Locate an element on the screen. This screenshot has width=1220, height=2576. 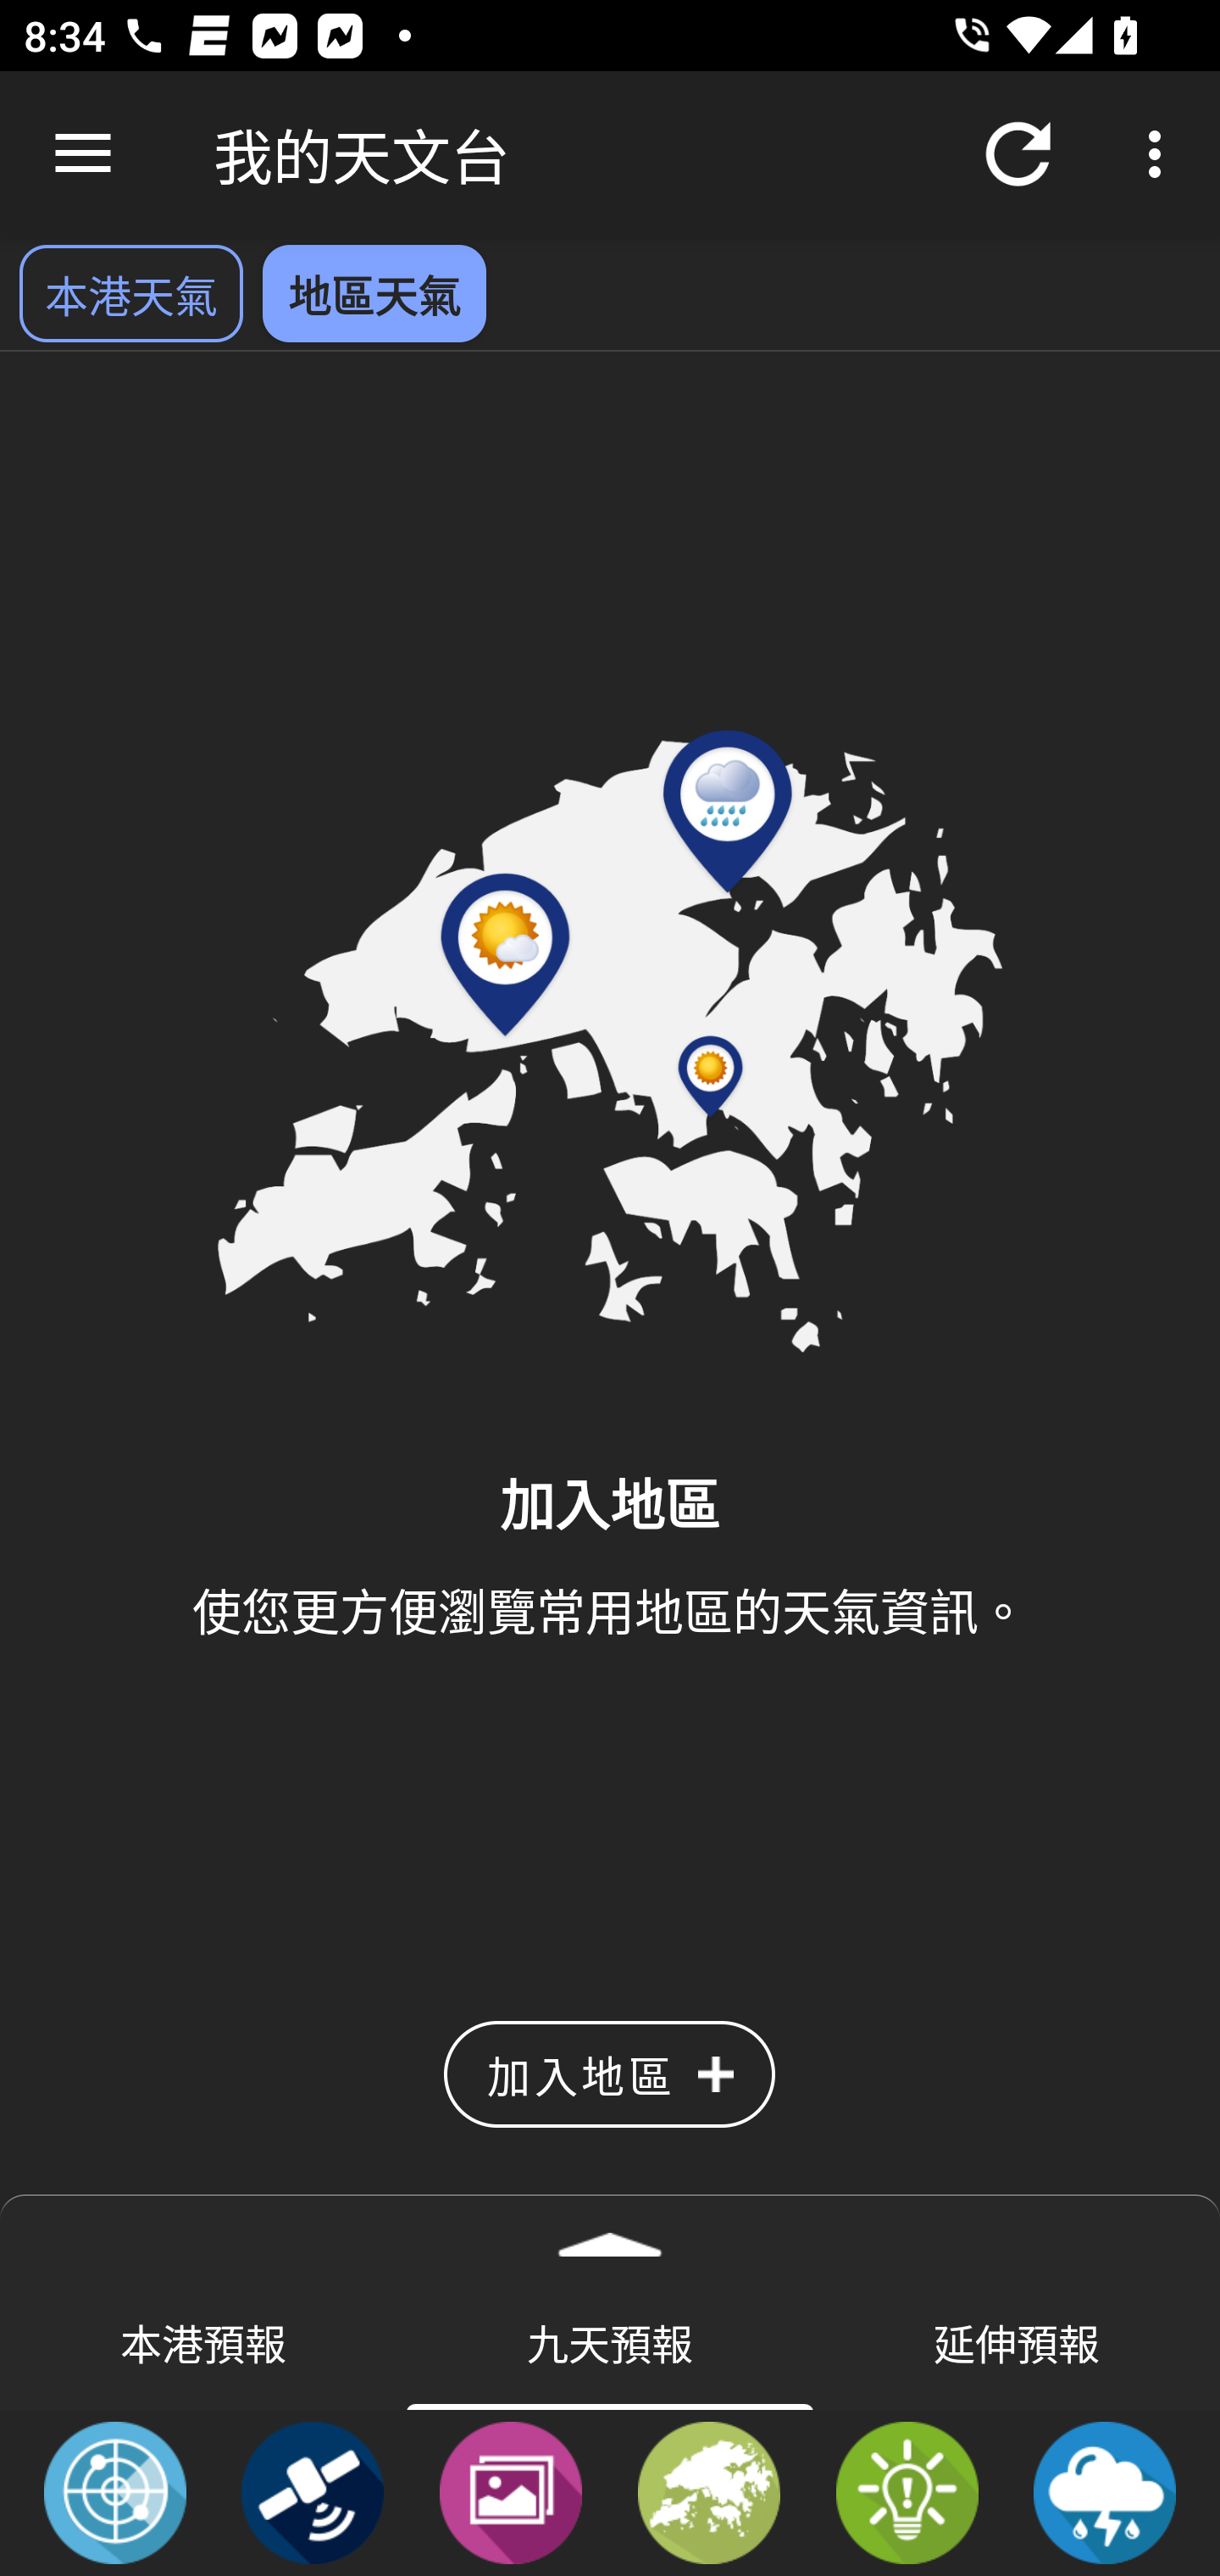
重新整理 is located at coordinates (1018, 154).